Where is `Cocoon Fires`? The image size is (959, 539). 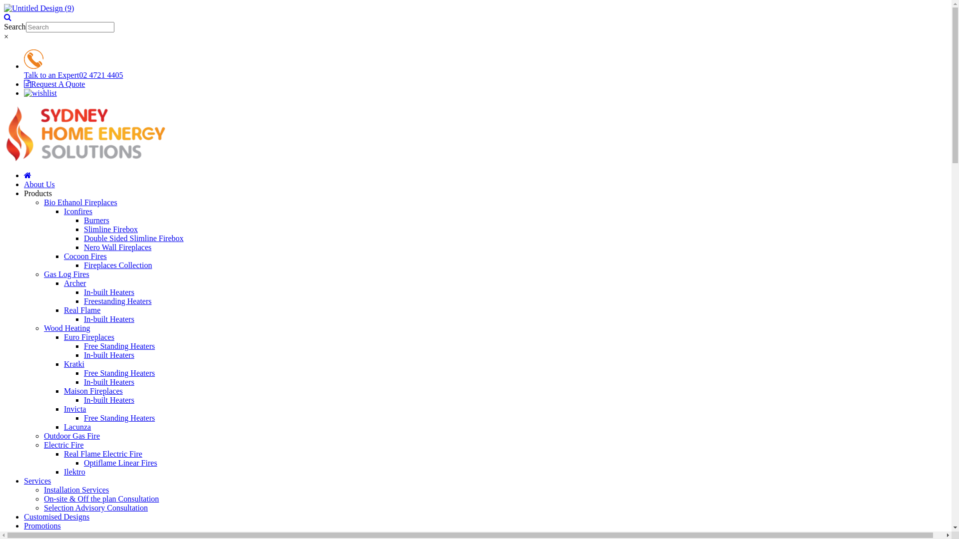
Cocoon Fires is located at coordinates (85, 257).